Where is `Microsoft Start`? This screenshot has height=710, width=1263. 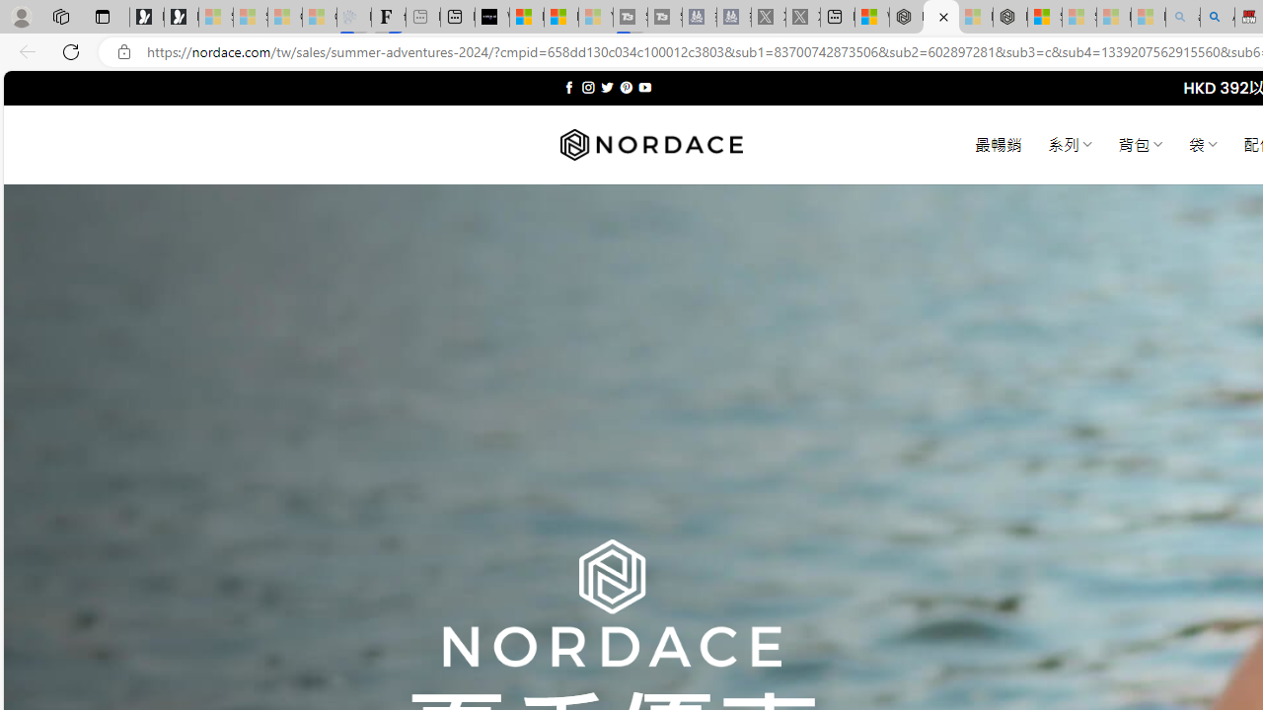
Microsoft Start is located at coordinates (560, 18).